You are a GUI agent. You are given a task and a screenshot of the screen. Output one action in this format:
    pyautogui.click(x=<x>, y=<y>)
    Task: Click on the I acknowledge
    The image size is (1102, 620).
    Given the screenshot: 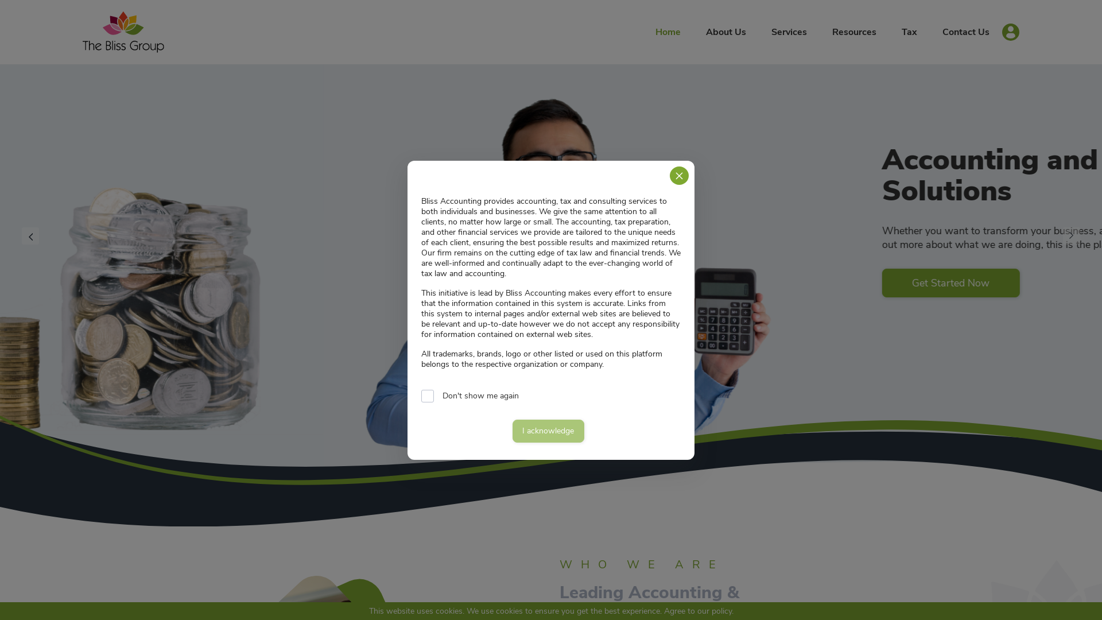 What is the action you would take?
    pyautogui.click(x=548, y=431)
    